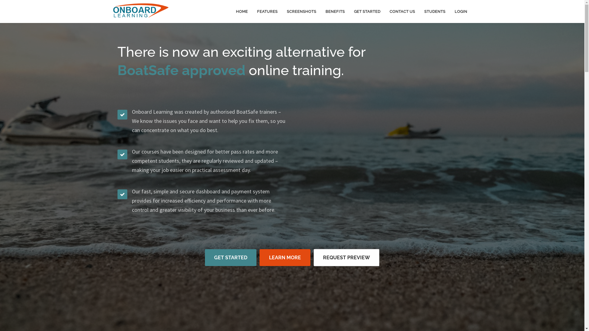  What do you see at coordinates (461, 12) in the screenshot?
I see `LOGIN` at bounding box center [461, 12].